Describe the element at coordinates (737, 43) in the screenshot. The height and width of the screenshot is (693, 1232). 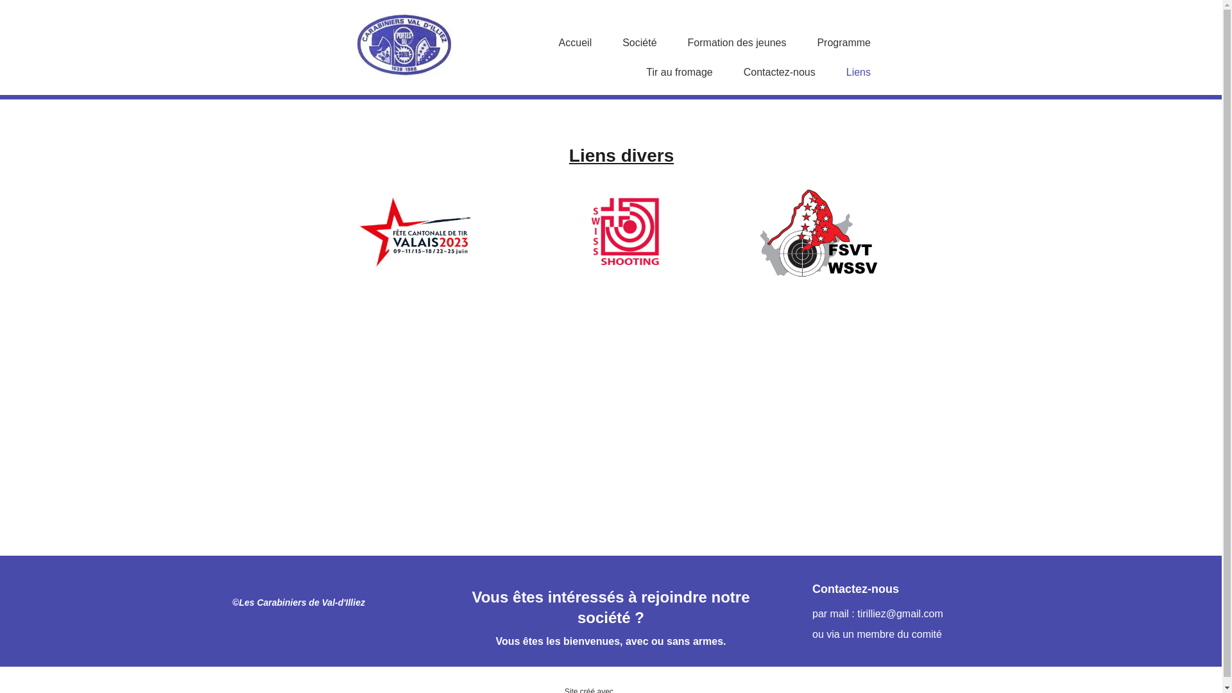
I see `Formation des jeunes` at that location.